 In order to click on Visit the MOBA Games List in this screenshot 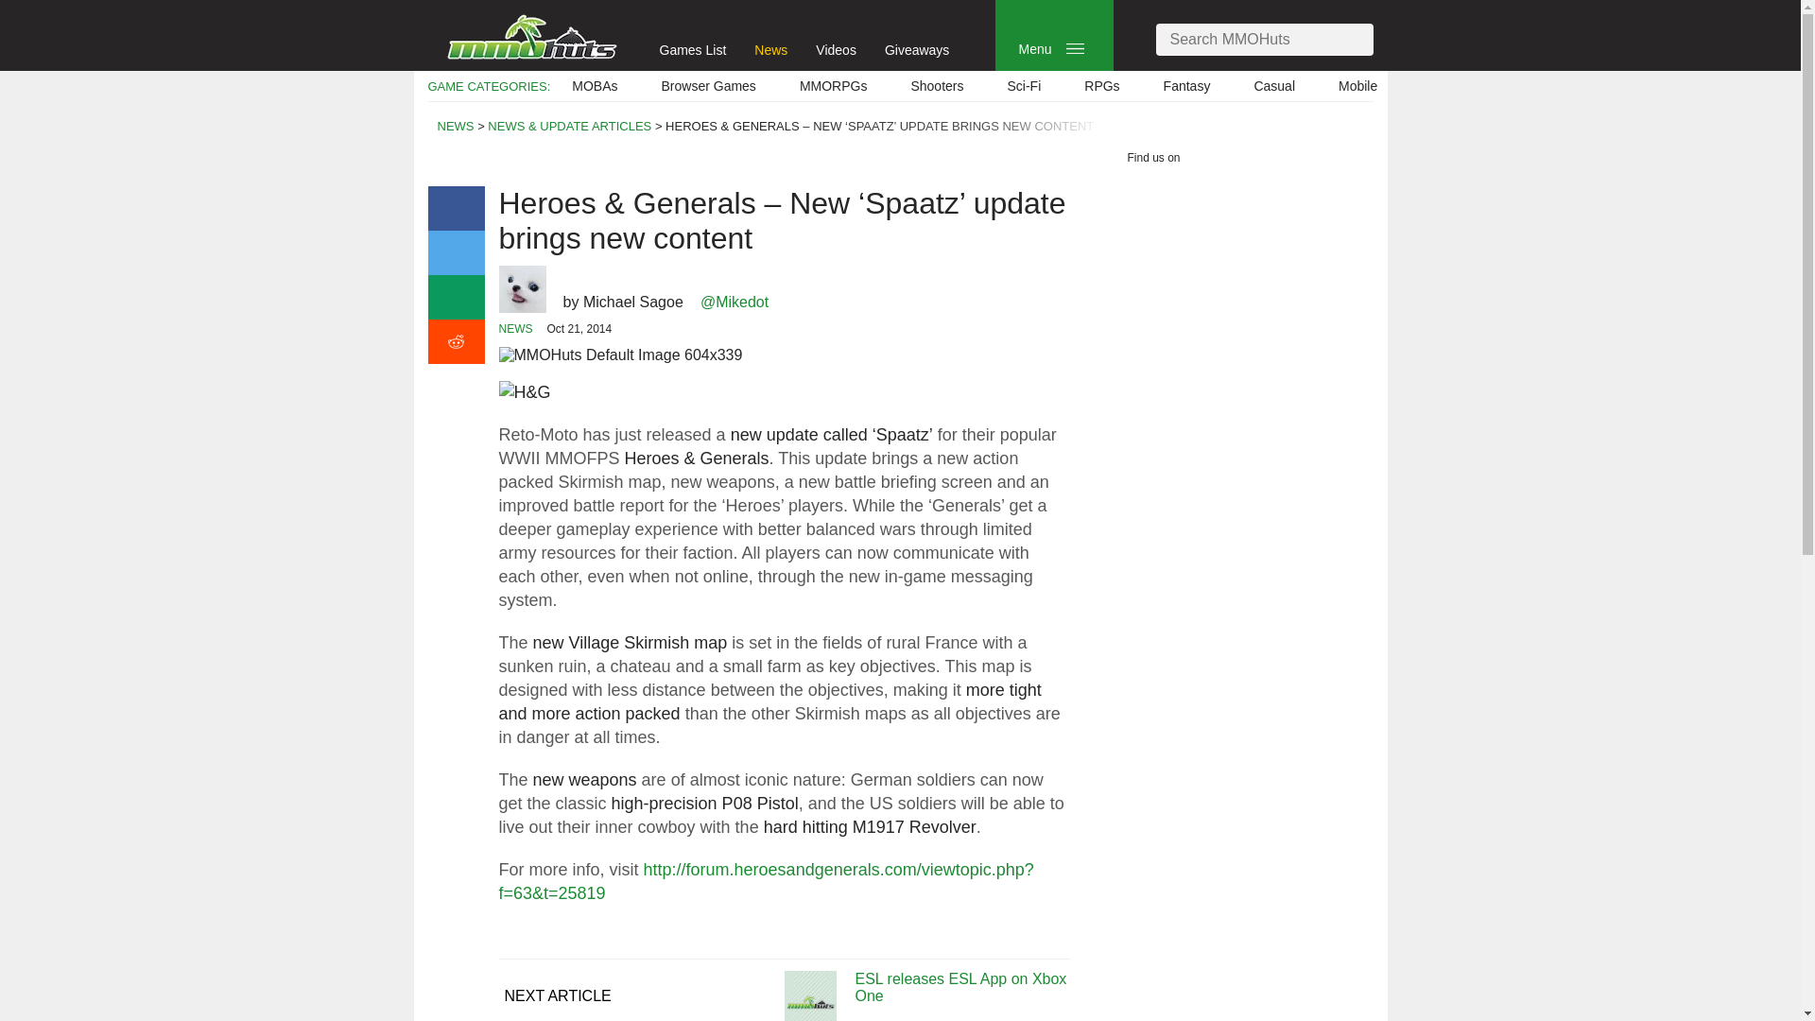, I will do `click(594, 86)`.